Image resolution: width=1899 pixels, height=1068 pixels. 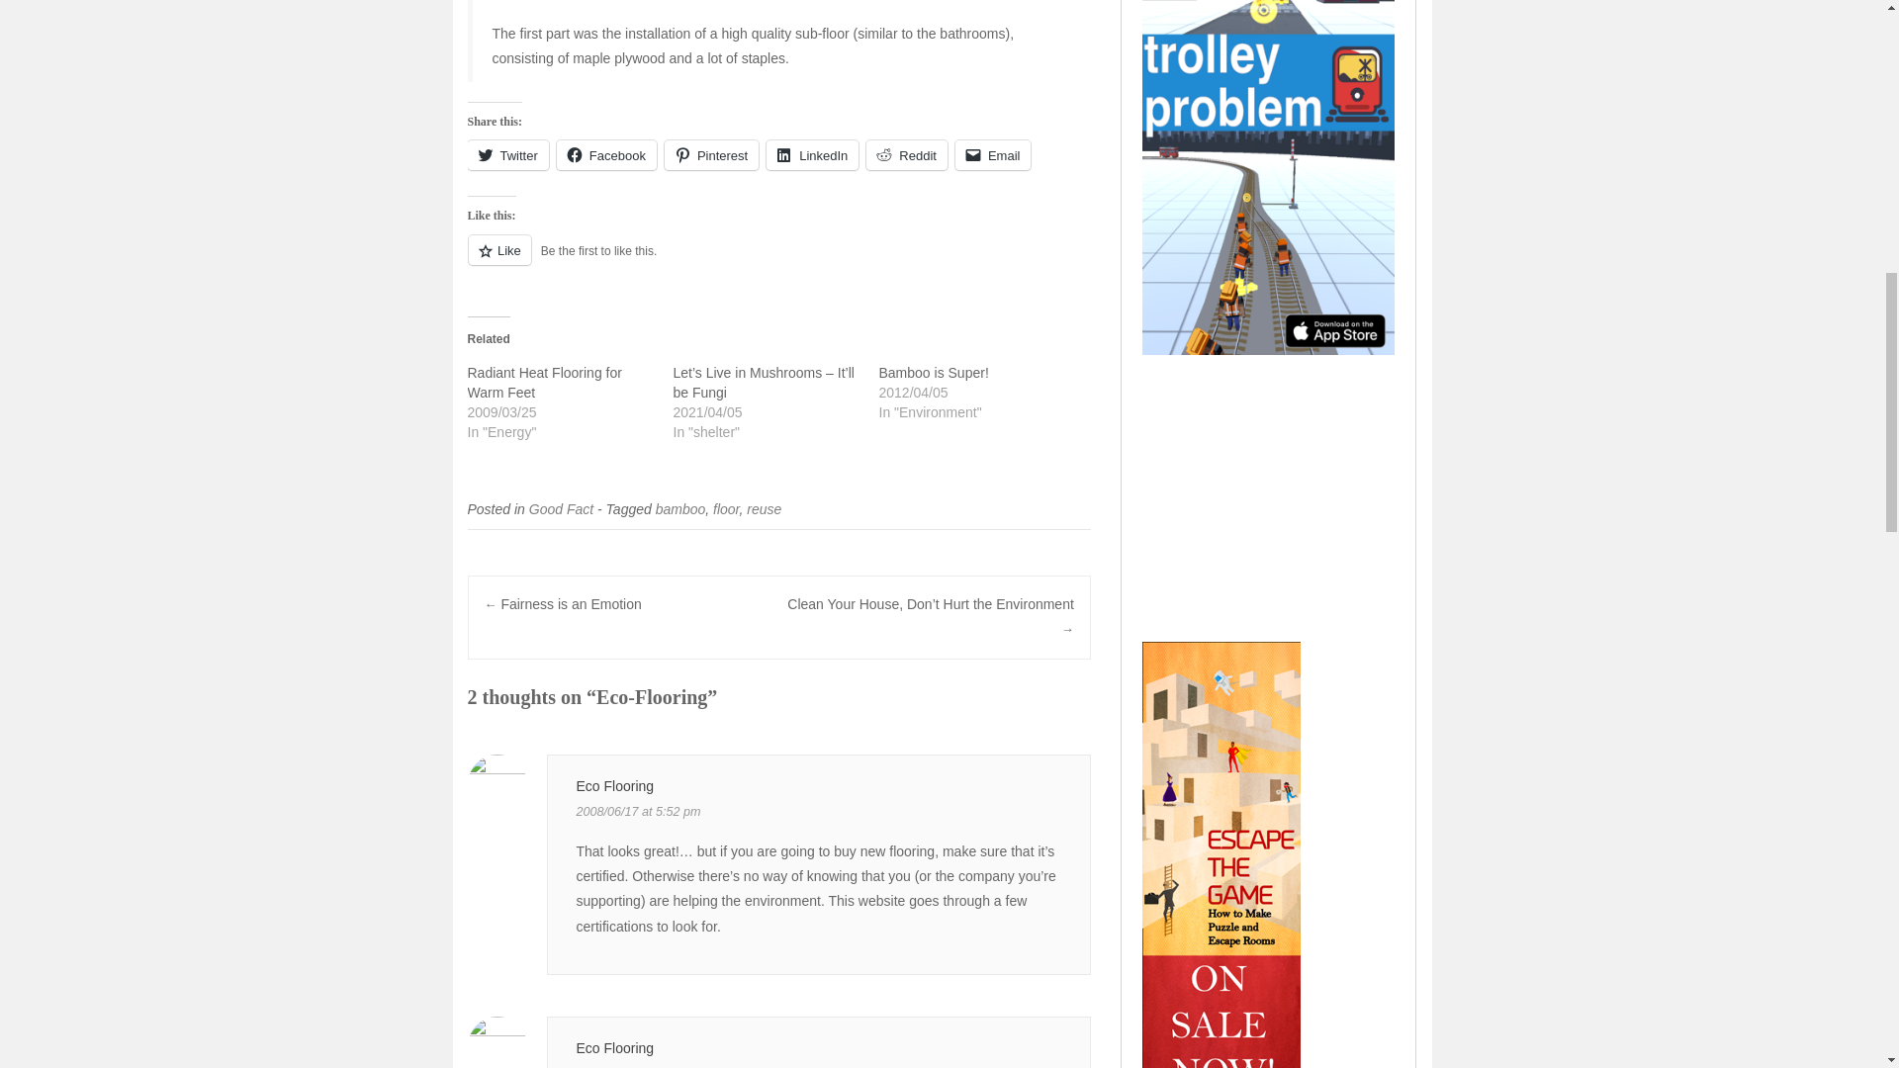 I want to click on Facebook, so click(x=606, y=154).